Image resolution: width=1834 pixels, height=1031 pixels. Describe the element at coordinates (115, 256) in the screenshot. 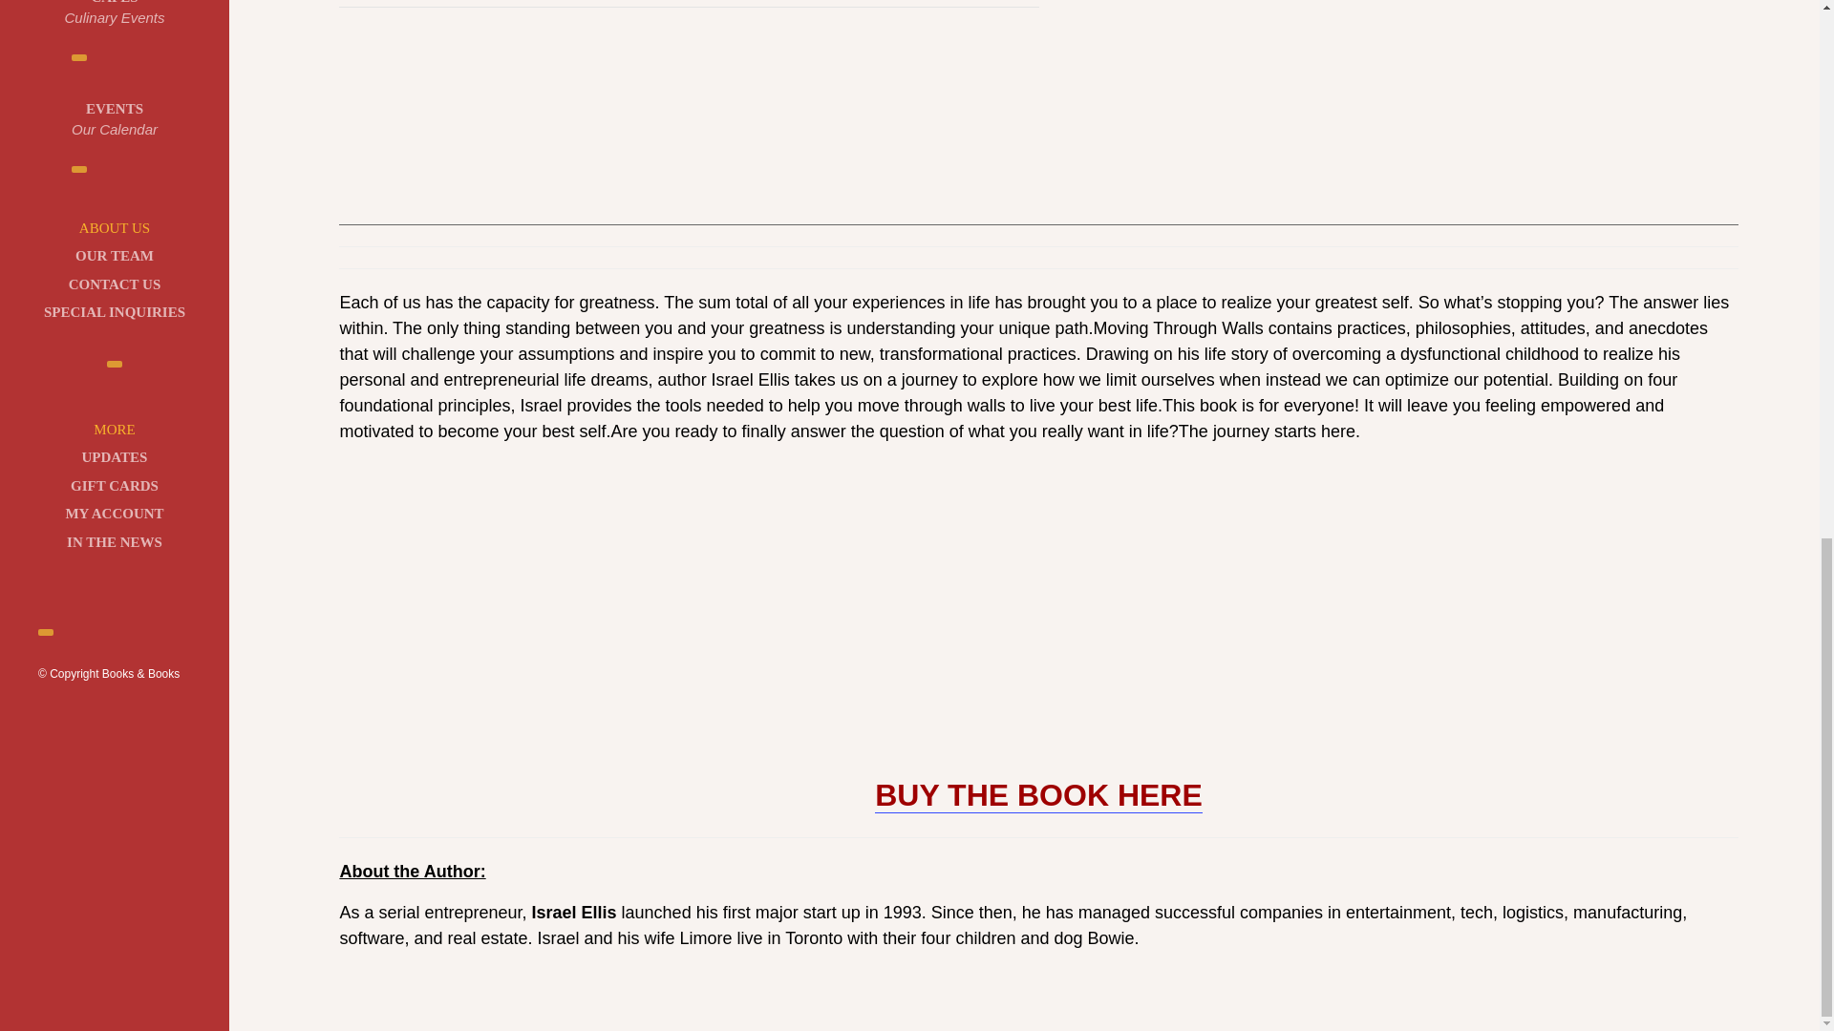

I see `MY ACCOUNT` at that location.